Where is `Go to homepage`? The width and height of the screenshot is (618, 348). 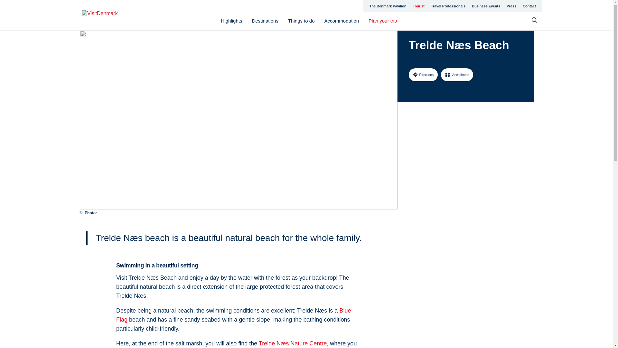 Go to homepage is located at coordinates (108, 15).